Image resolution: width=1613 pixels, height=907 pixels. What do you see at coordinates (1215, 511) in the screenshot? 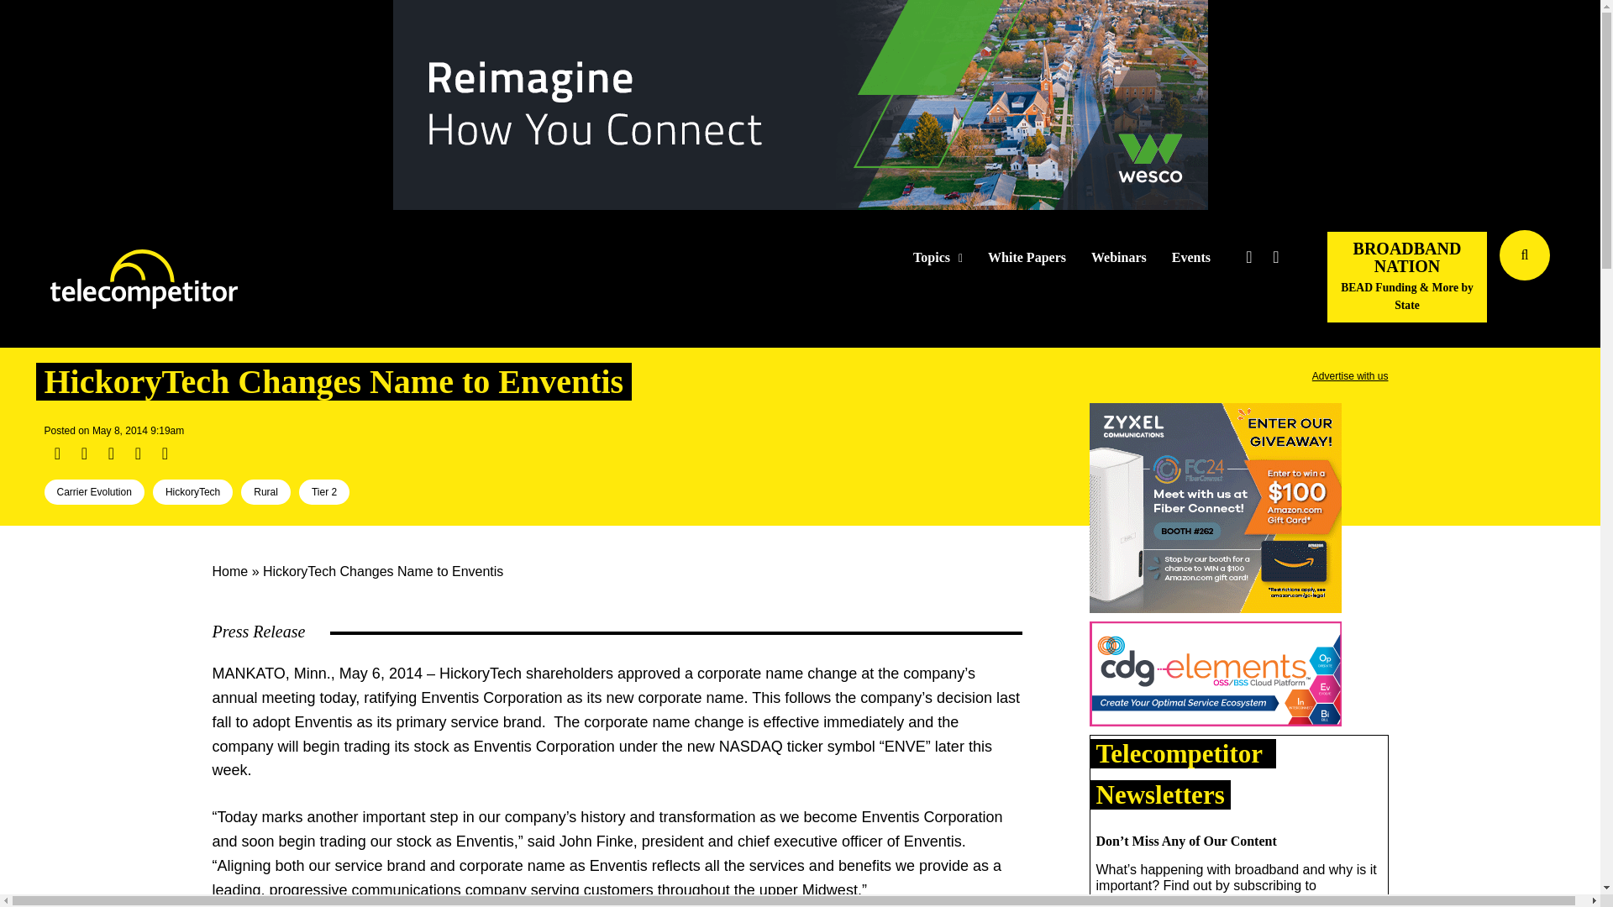
I see `Zyxel Communications` at bounding box center [1215, 511].